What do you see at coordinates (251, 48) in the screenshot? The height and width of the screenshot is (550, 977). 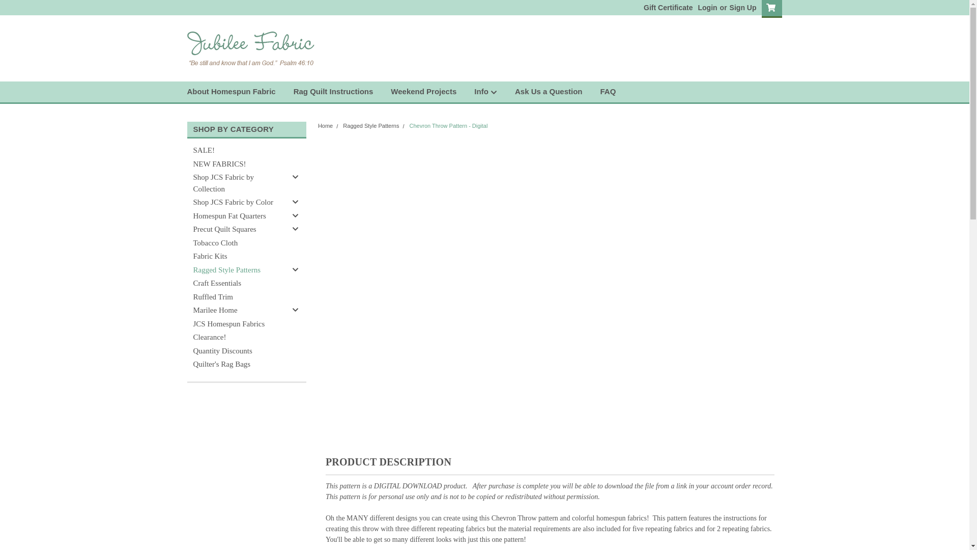 I see `Jubilee Fabric` at bounding box center [251, 48].